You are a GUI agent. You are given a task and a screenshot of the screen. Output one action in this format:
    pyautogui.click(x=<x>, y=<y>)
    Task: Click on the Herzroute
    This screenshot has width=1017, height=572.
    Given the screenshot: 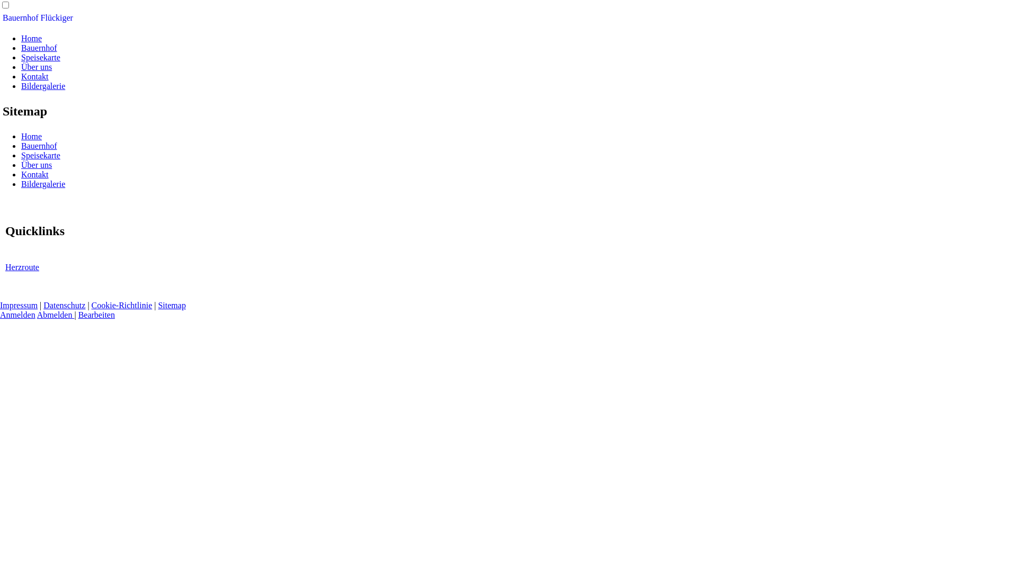 What is the action you would take?
    pyautogui.click(x=22, y=267)
    